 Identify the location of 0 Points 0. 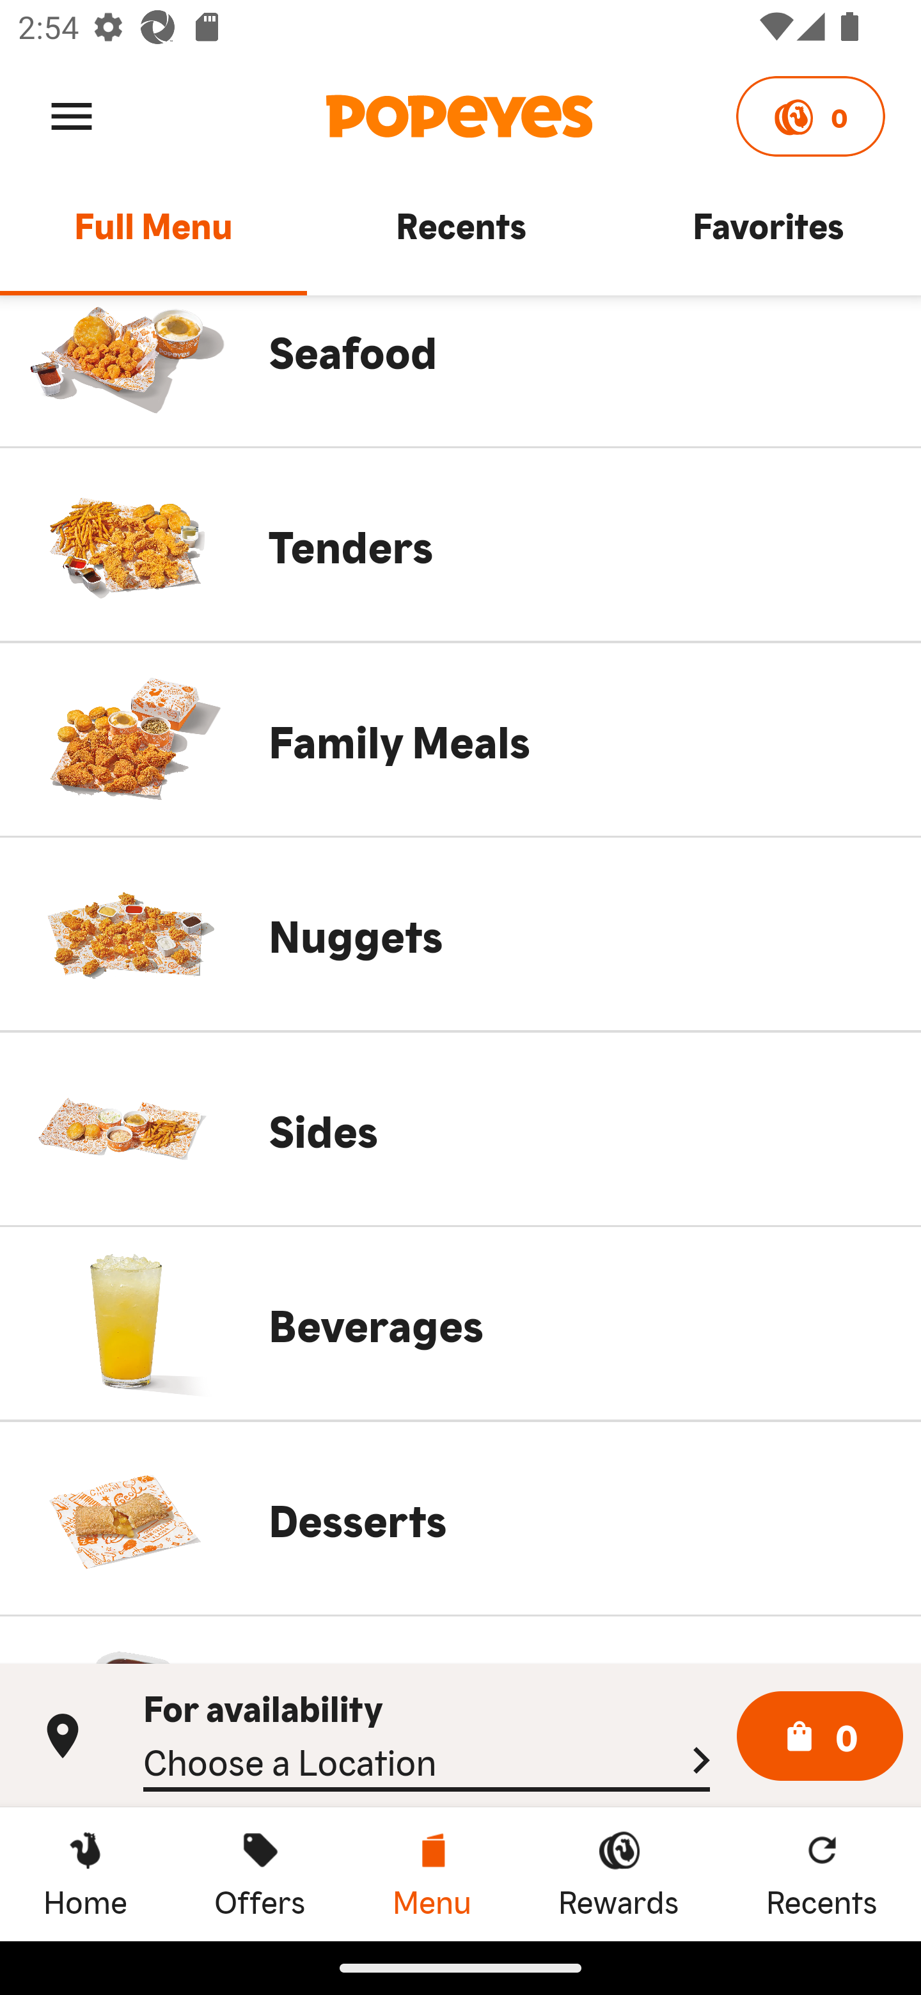
(810, 116).